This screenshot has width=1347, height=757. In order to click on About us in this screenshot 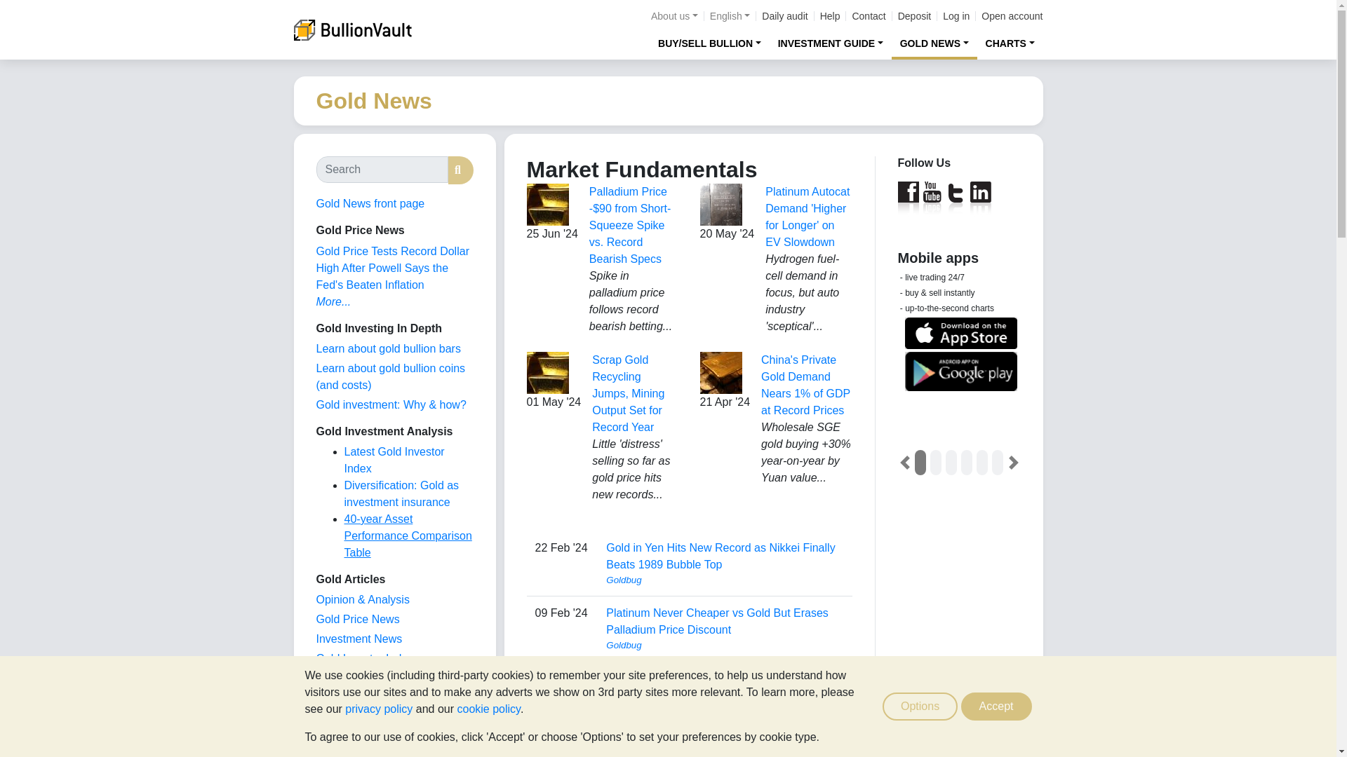, I will do `click(673, 16)`.